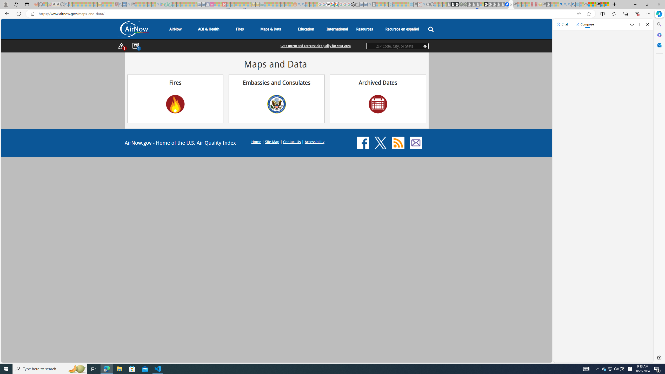 This screenshot has width=665, height=374. Describe the element at coordinates (402, 29) in the screenshot. I see `Class: main-link dropbtn-nav-link` at that location.